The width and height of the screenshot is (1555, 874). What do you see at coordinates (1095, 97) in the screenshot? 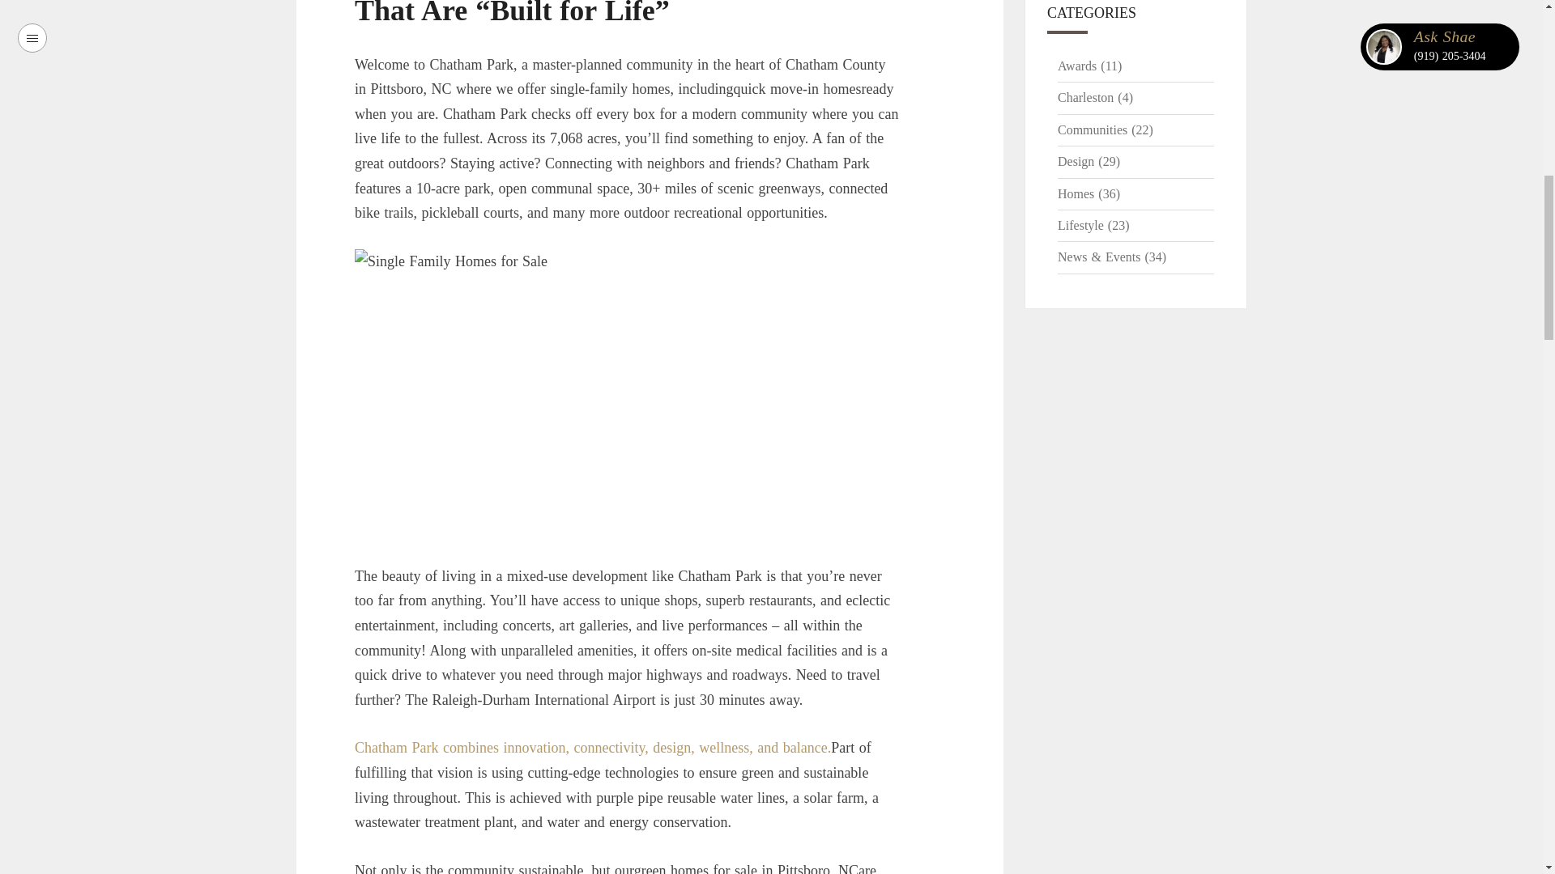
I see `Charleston` at bounding box center [1095, 97].